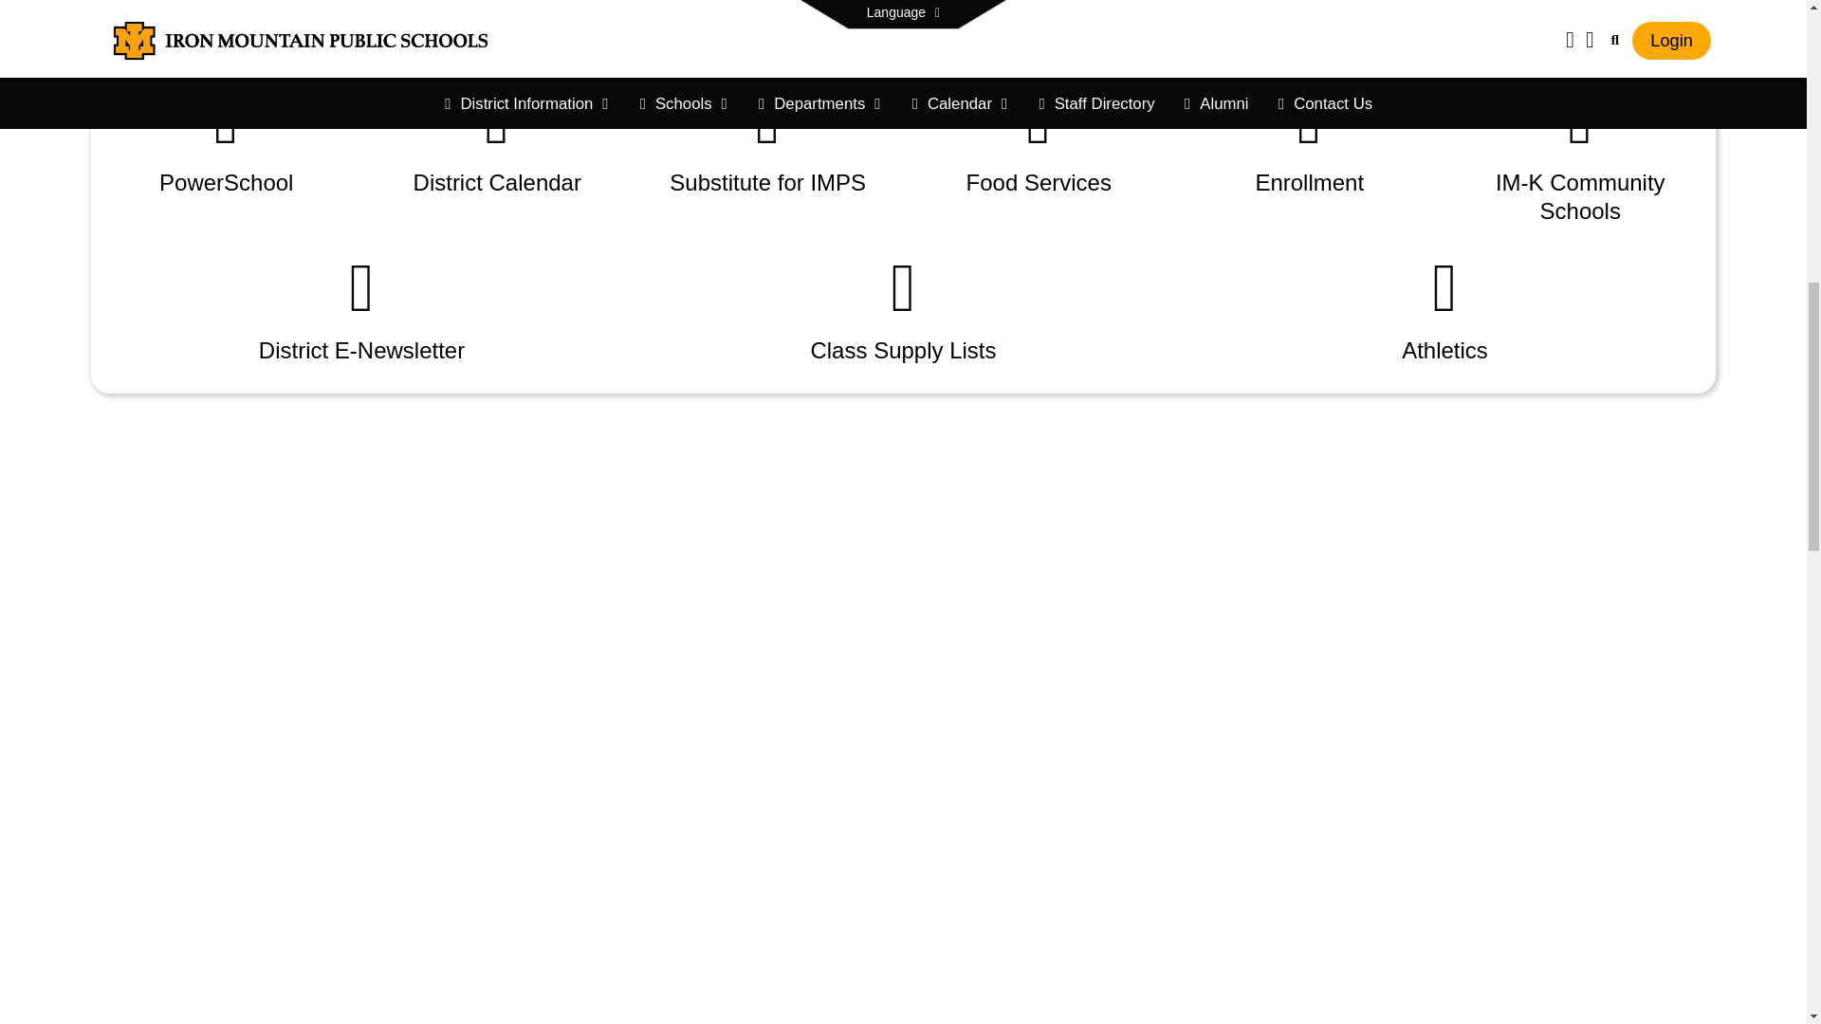  What do you see at coordinates (903, 309) in the screenshot?
I see `Class Supply Lists` at bounding box center [903, 309].